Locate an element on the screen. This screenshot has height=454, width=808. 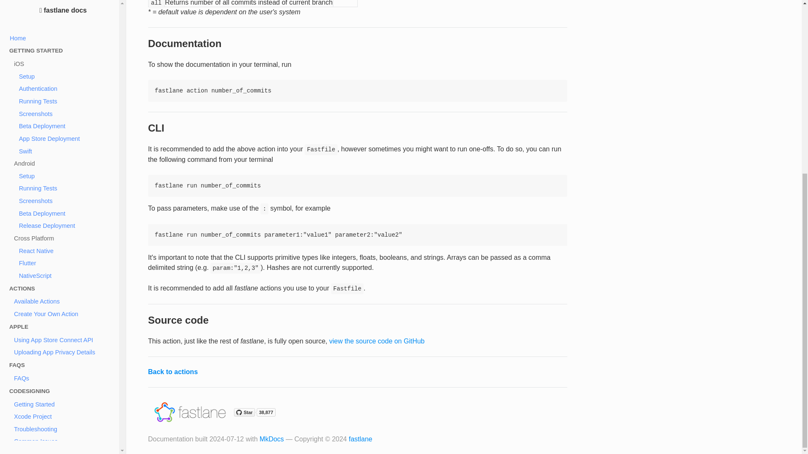
Available Plugins is located at coordinates (65, 190).